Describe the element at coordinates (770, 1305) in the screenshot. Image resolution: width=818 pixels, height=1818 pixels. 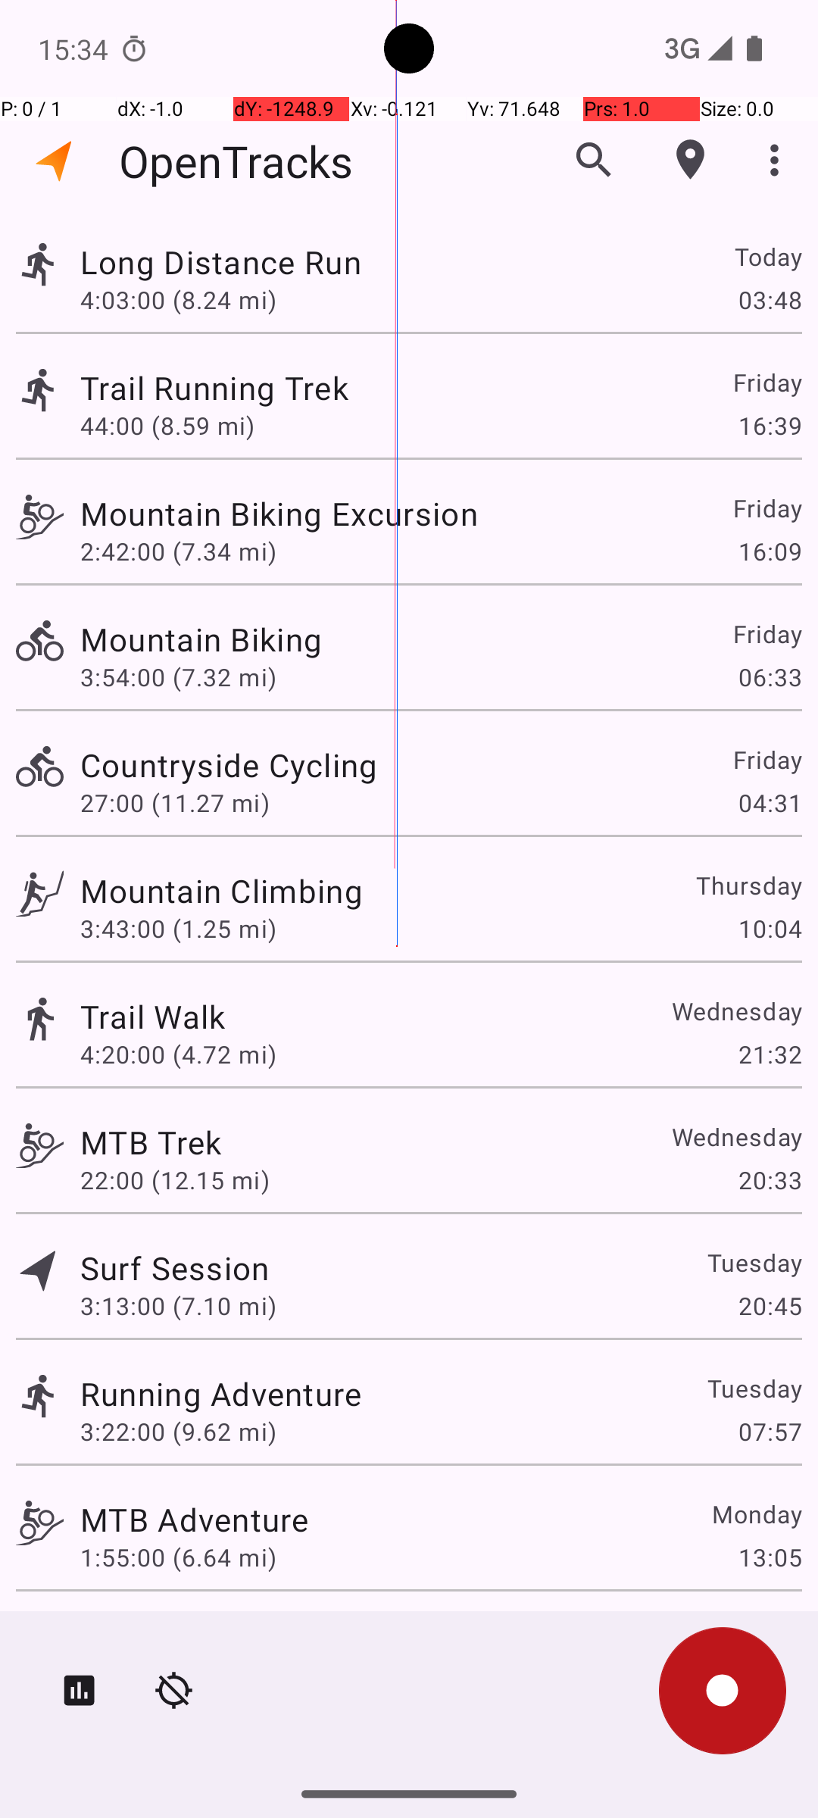
I see `20:45` at that location.